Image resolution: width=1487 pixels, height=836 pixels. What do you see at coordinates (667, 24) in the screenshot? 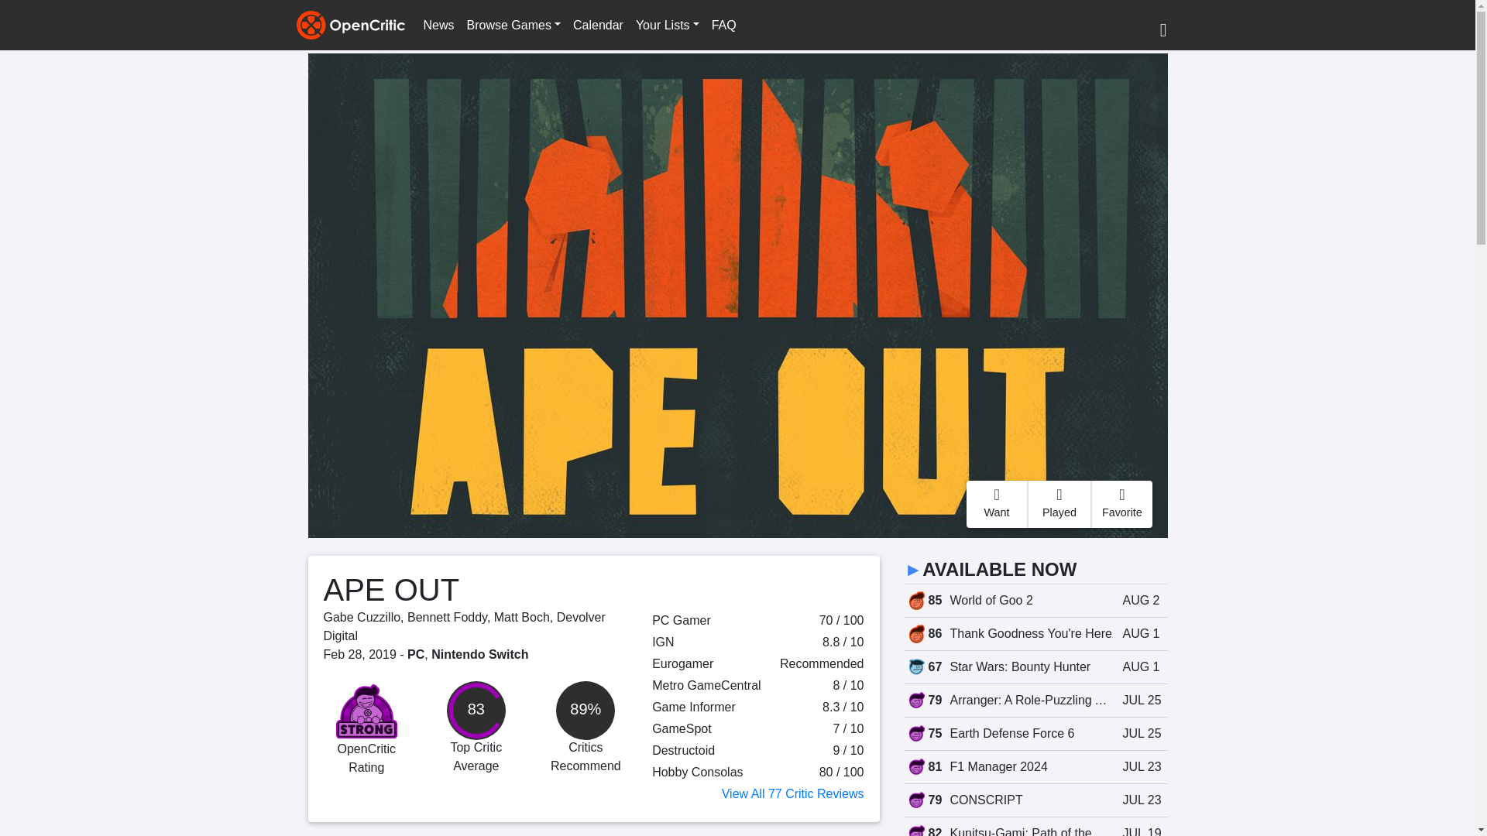
I see `Your Lists` at bounding box center [667, 24].